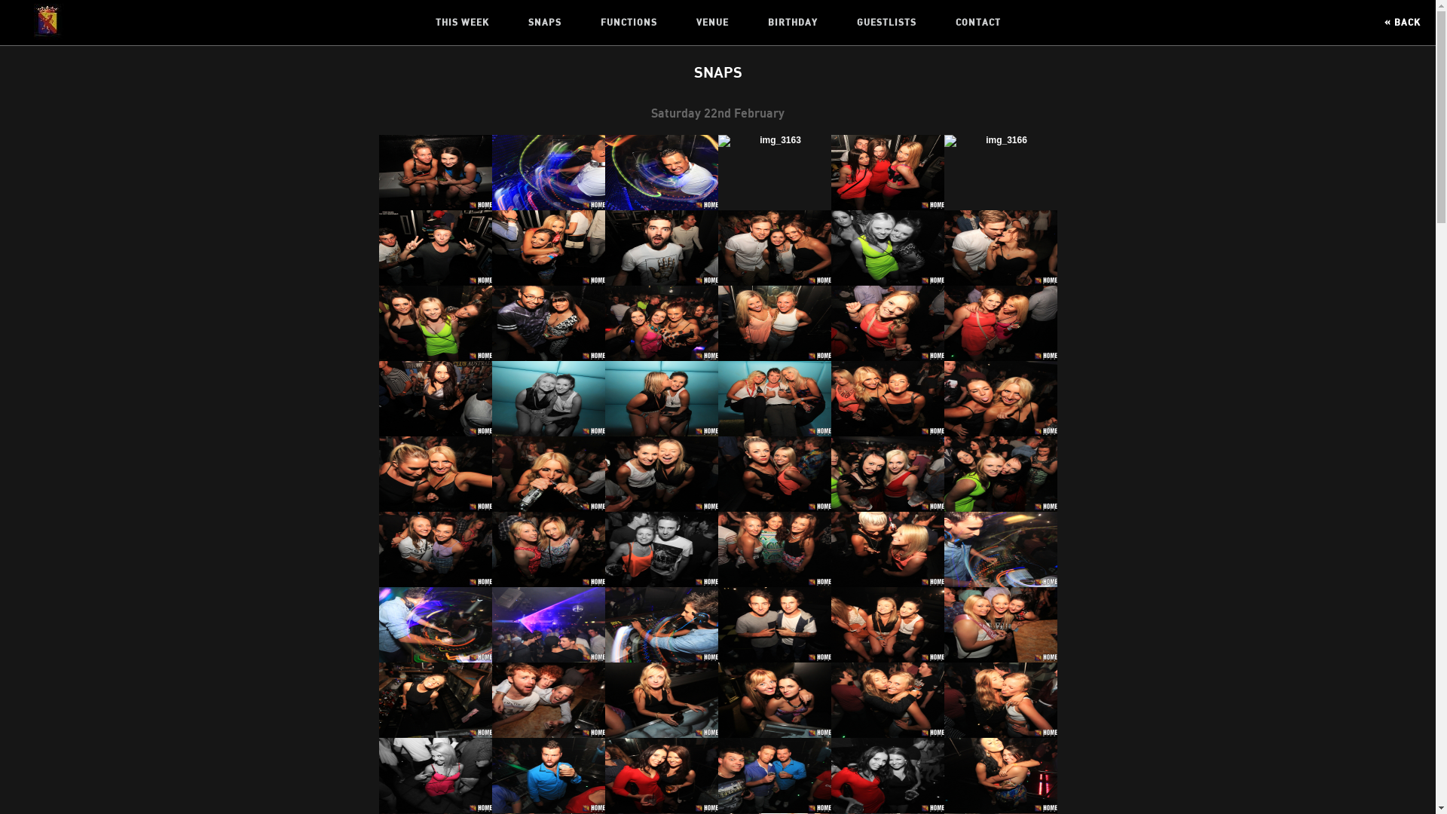  I want to click on  , so click(435, 248).